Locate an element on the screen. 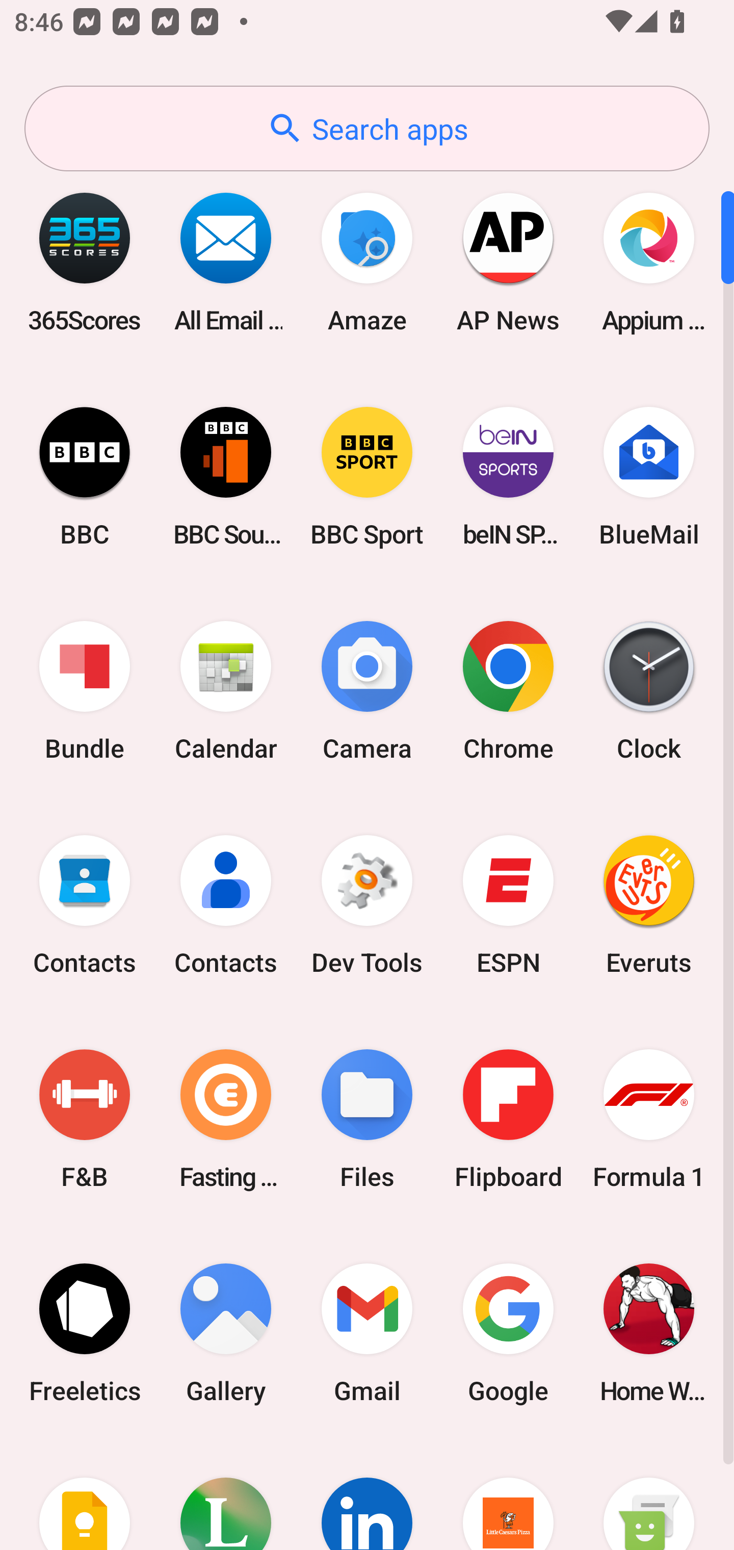  AP News is located at coordinates (508, 262).